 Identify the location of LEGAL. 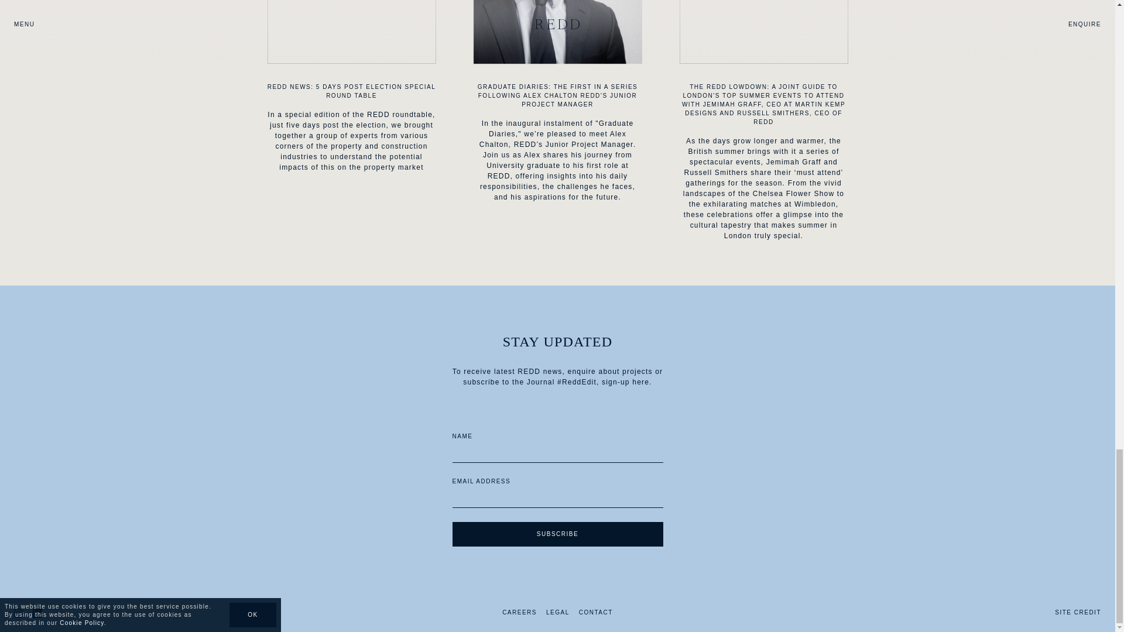
(558, 612).